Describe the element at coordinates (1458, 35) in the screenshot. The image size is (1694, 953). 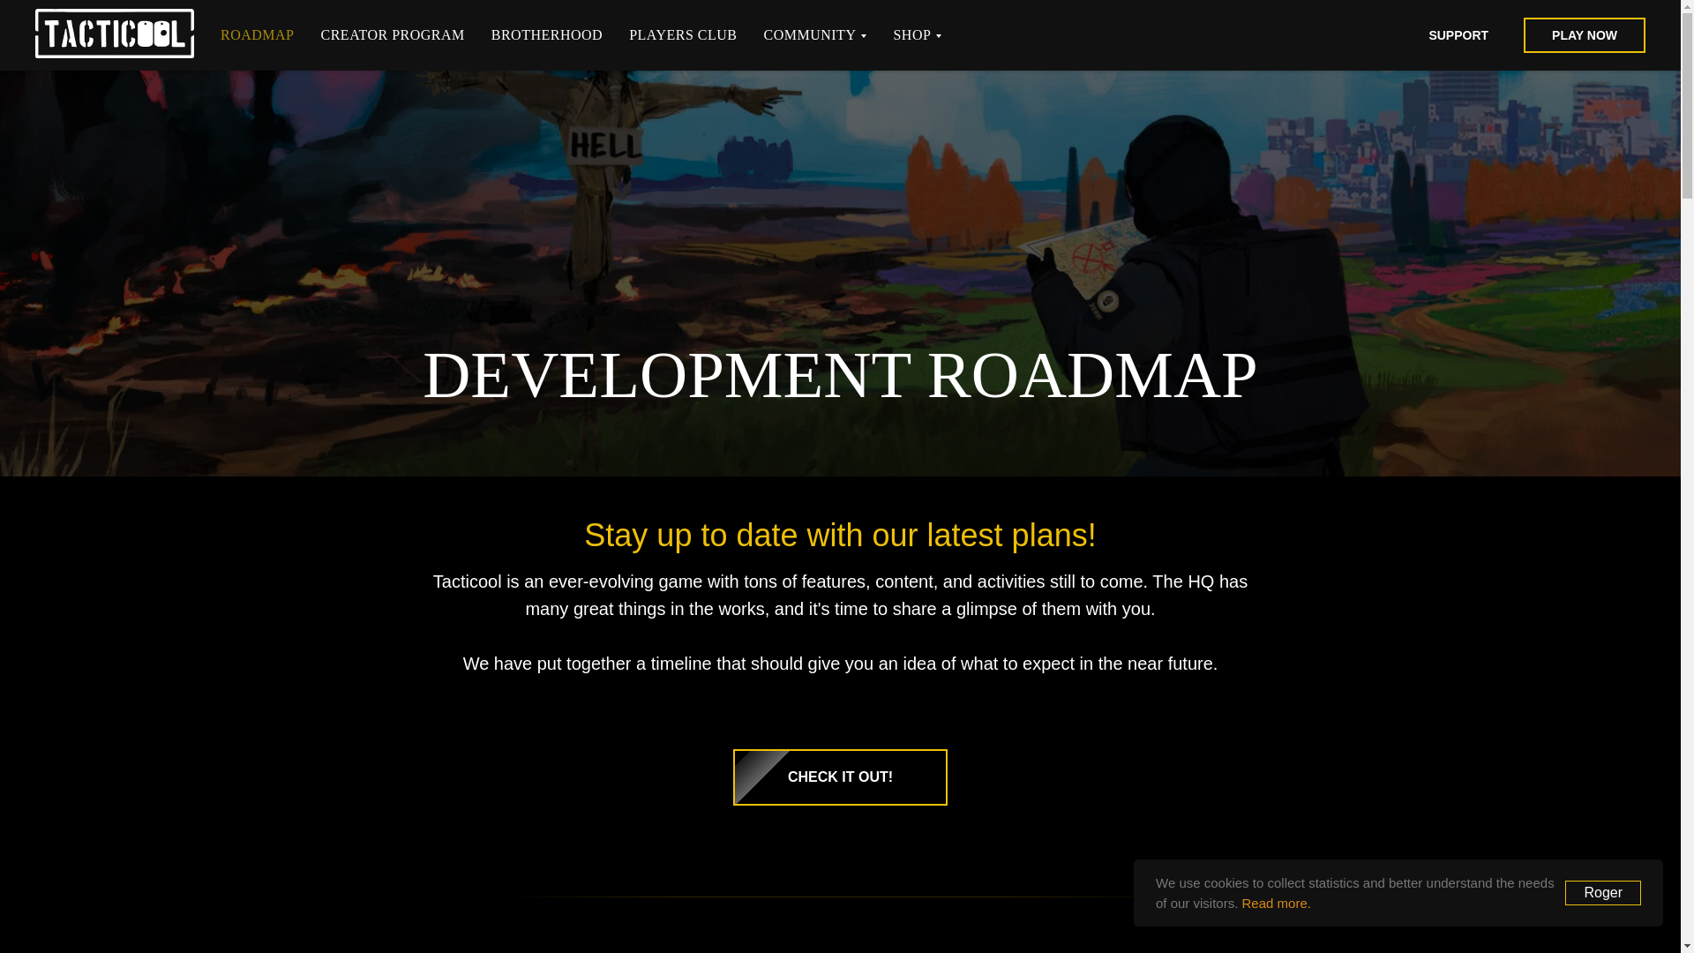
I see `SUPPORT` at that location.